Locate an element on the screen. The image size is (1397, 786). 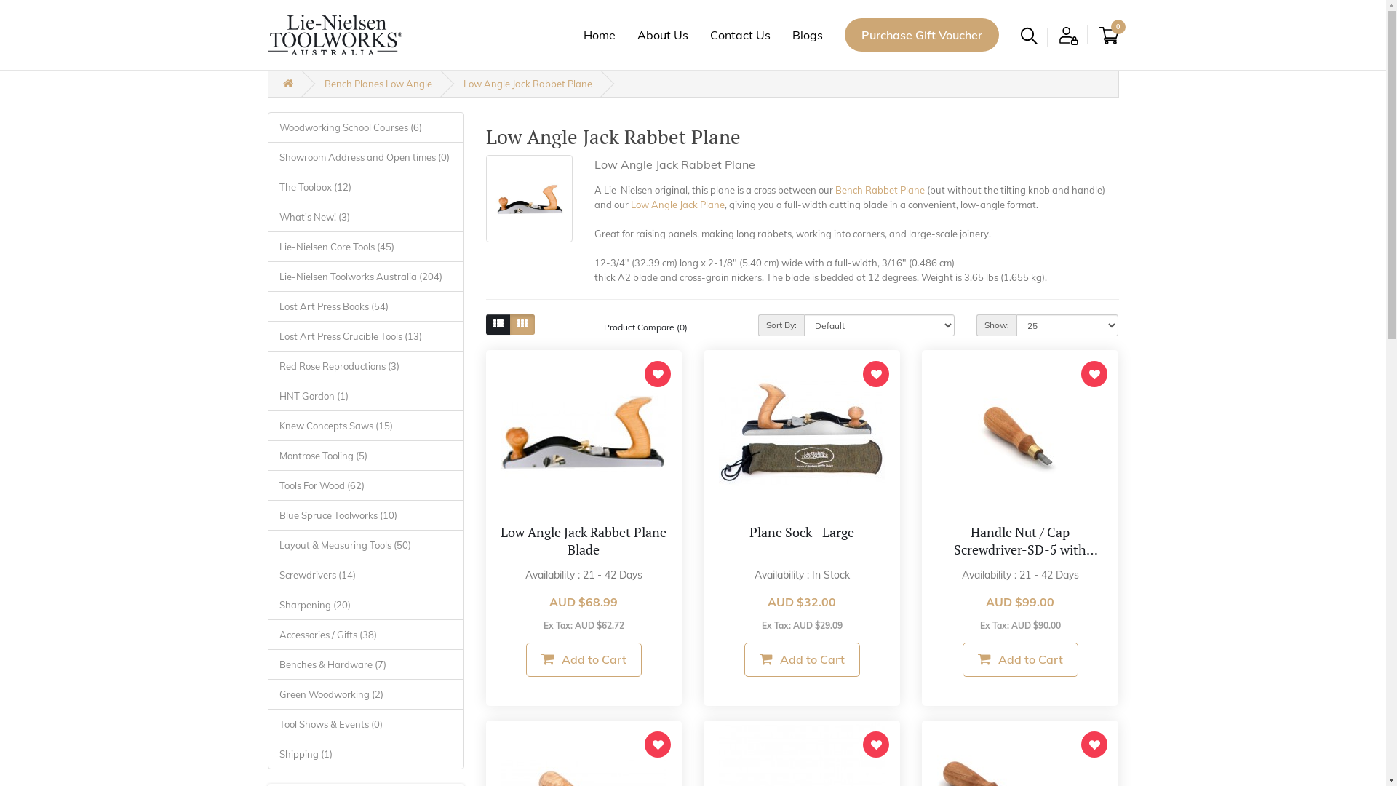
Blue Spruce Toolworks (10) is located at coordinates (366, 515).